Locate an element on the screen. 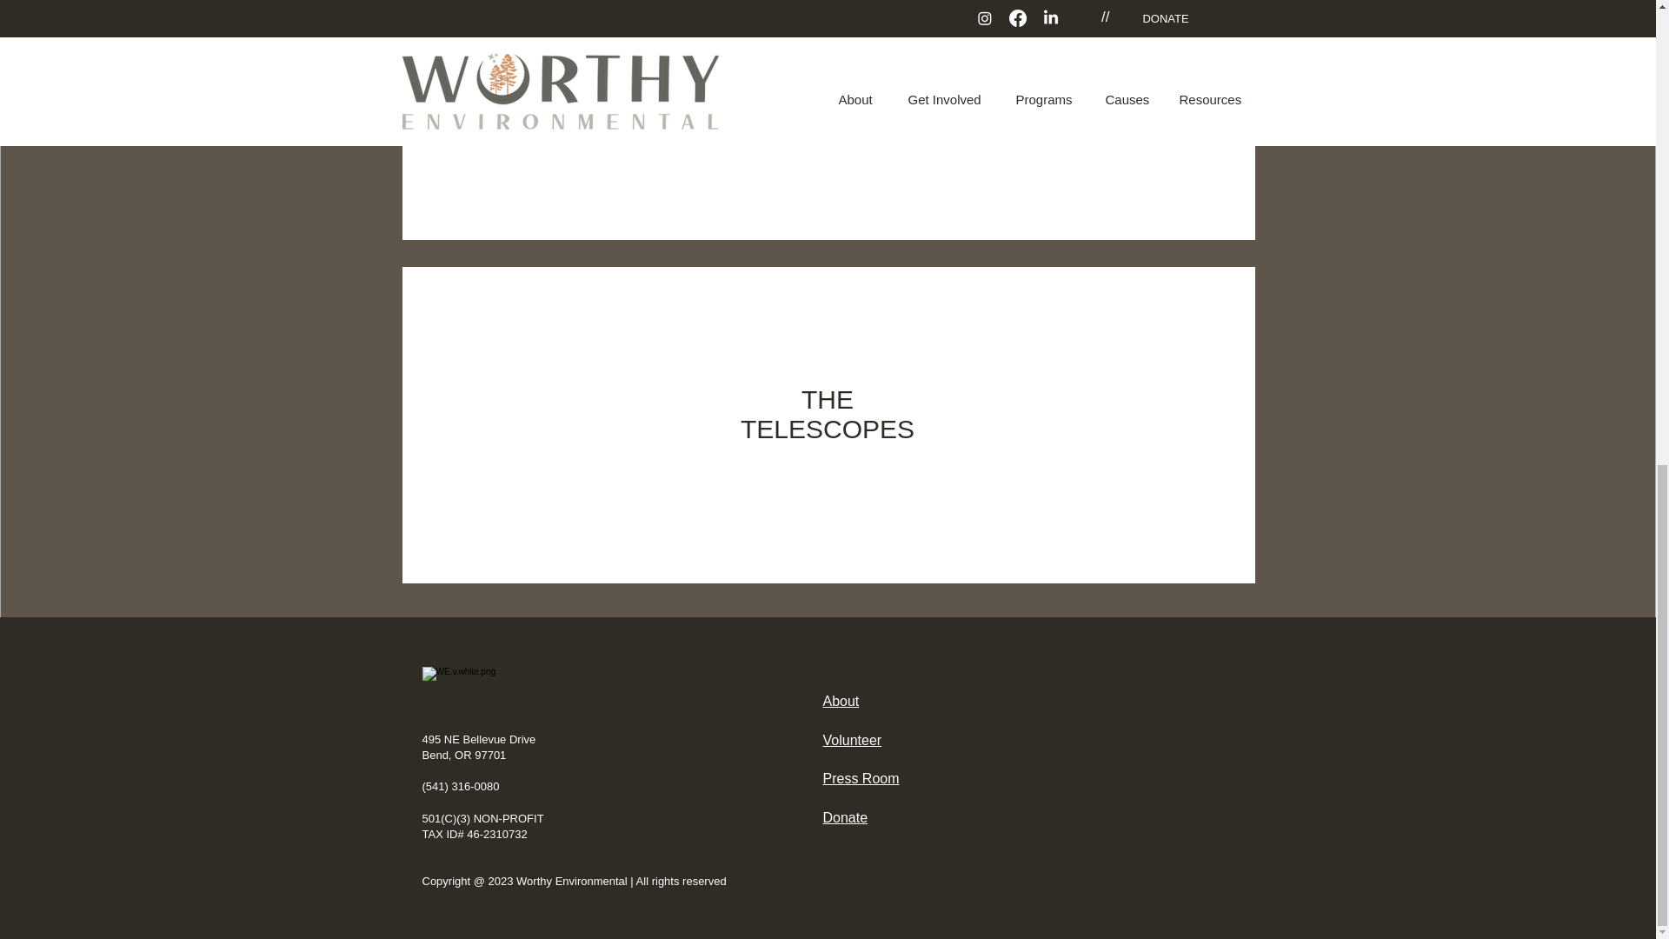 The height and width of the screenshot is (939, 1669). Volunteer is located at coordinates (852, 740).